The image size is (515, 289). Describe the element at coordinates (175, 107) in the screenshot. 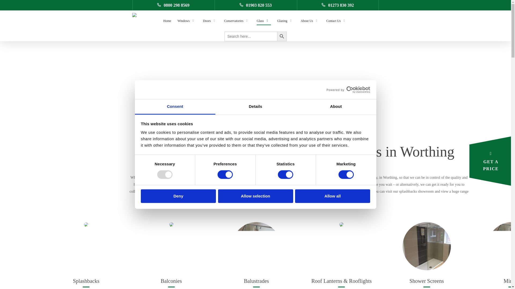

I see `Consent` at that location.